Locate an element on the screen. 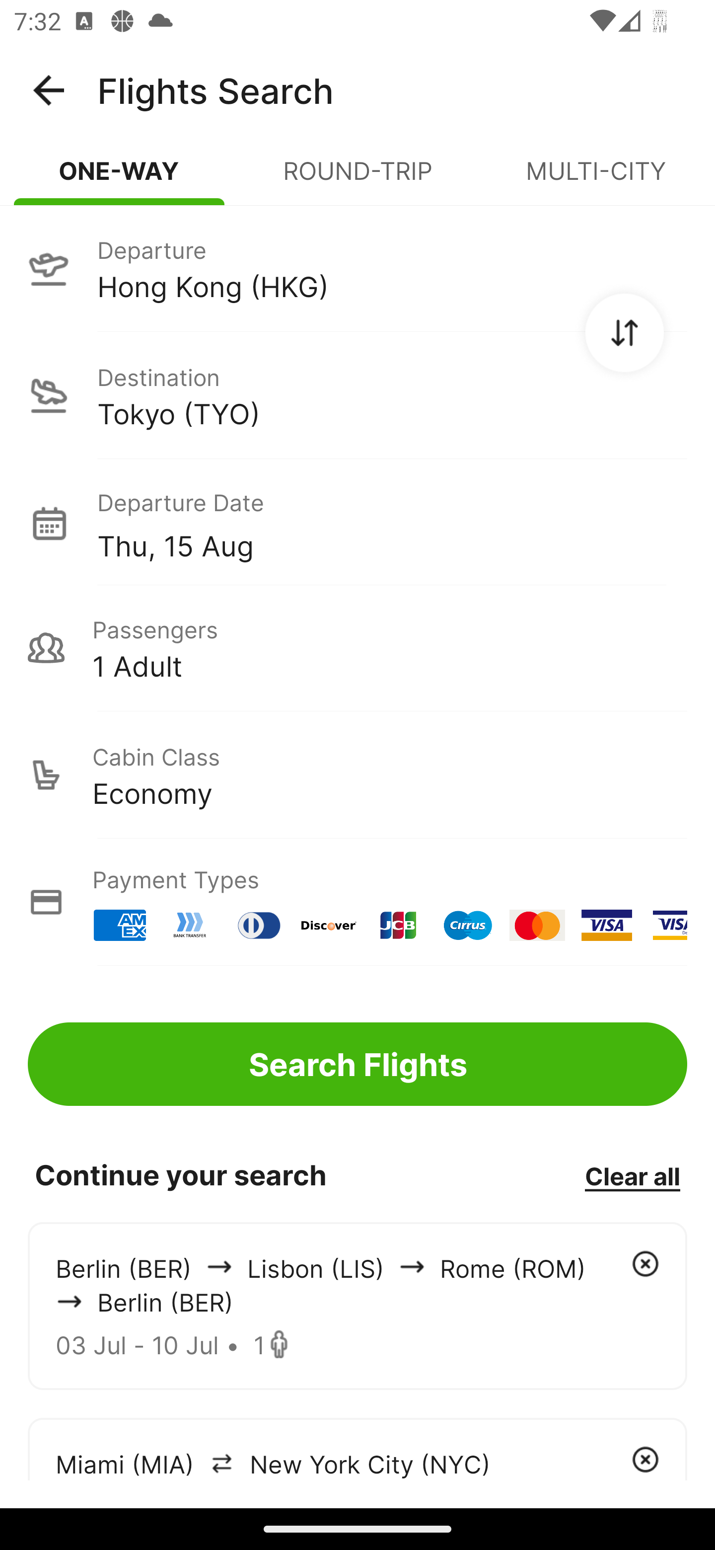 The width and height of the screenshot is (715, 1550). Departure Hong Kong (HKG) is located at coordinates (357, 268).